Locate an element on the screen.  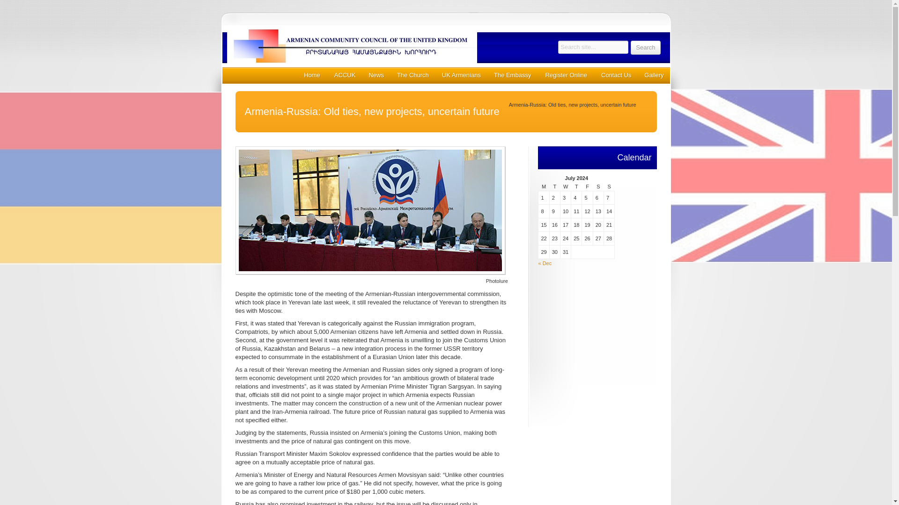
Search site... is located at coordinates (593, 47).